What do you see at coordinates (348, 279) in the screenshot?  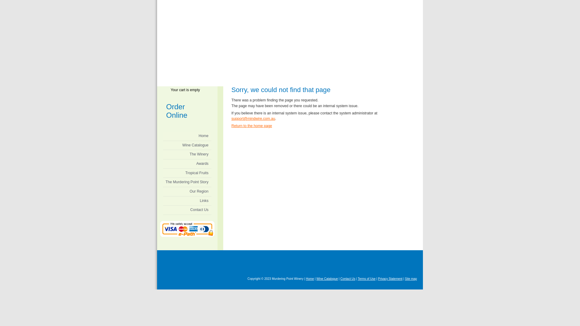 I see `Contact Us` at bounding box center [348, 279].